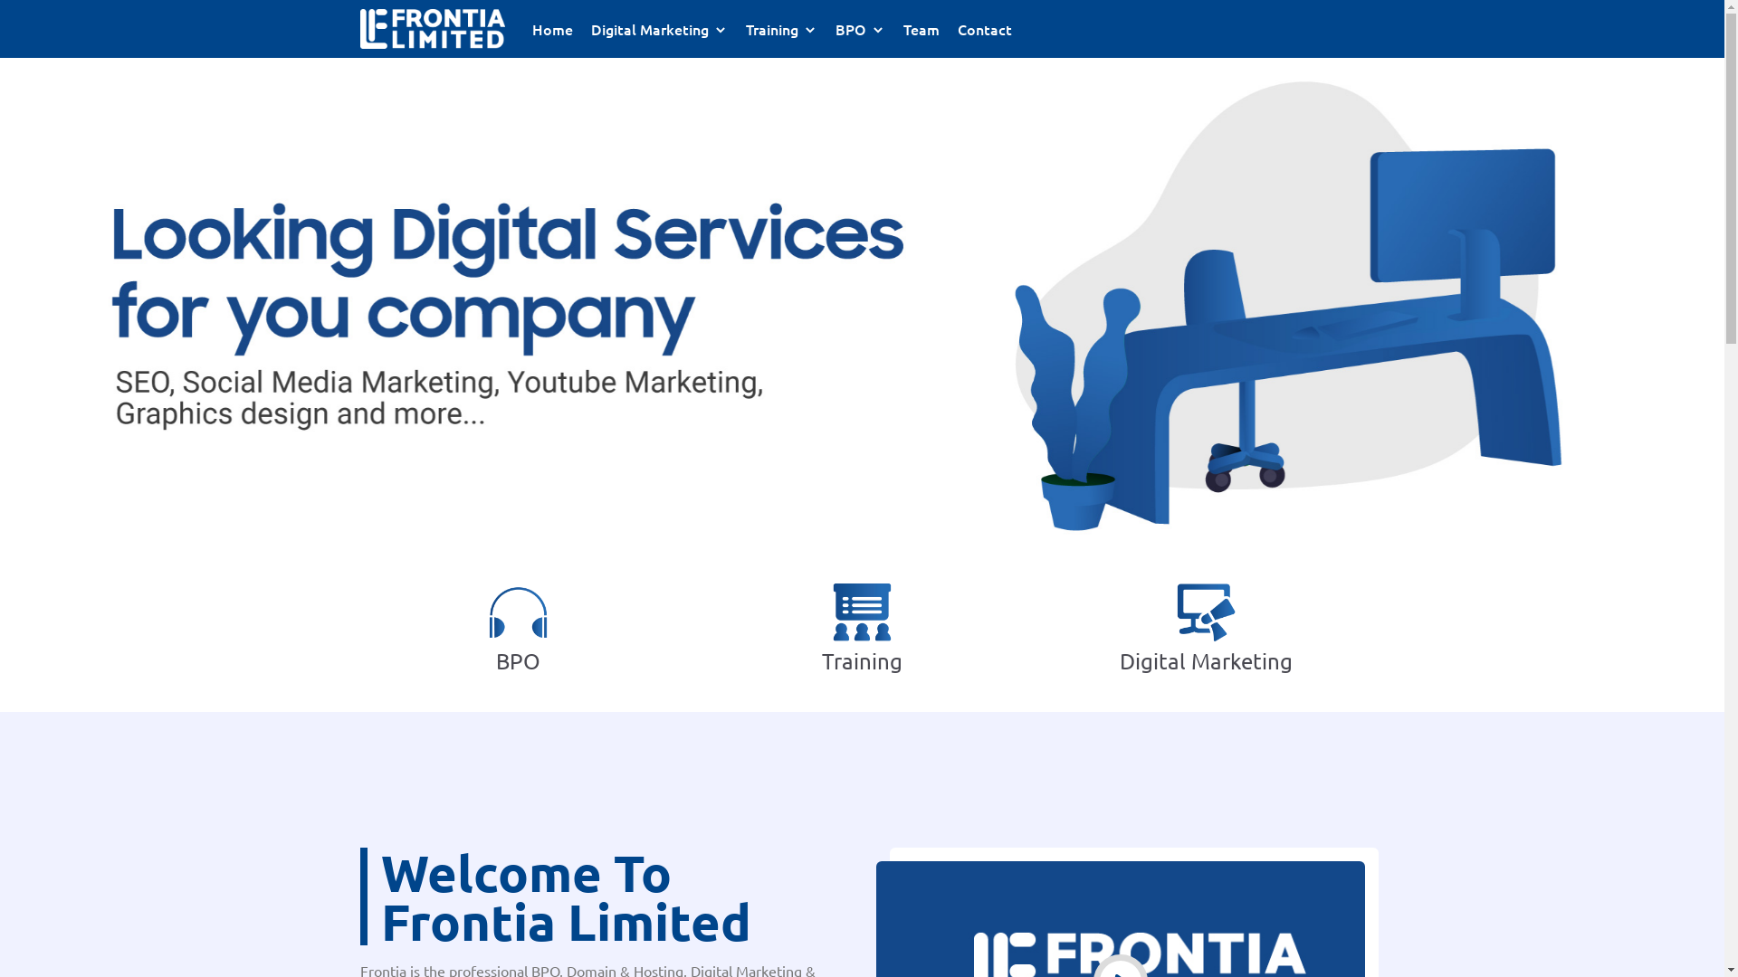 Image resolution: width=1738 pixels, height=977 pixels. What do you see at coordinates (659, 29) in the screenshot?
I see `Digital Marketing` at bounding box center [659, 29].